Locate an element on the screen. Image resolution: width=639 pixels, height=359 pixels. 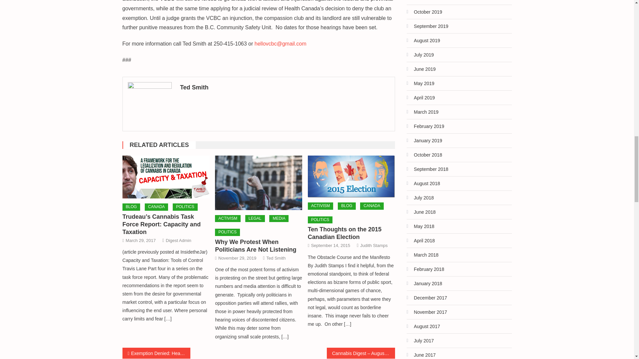
Why We Protest When Politicians Are Not Listening is located at coordinates (258, 182).